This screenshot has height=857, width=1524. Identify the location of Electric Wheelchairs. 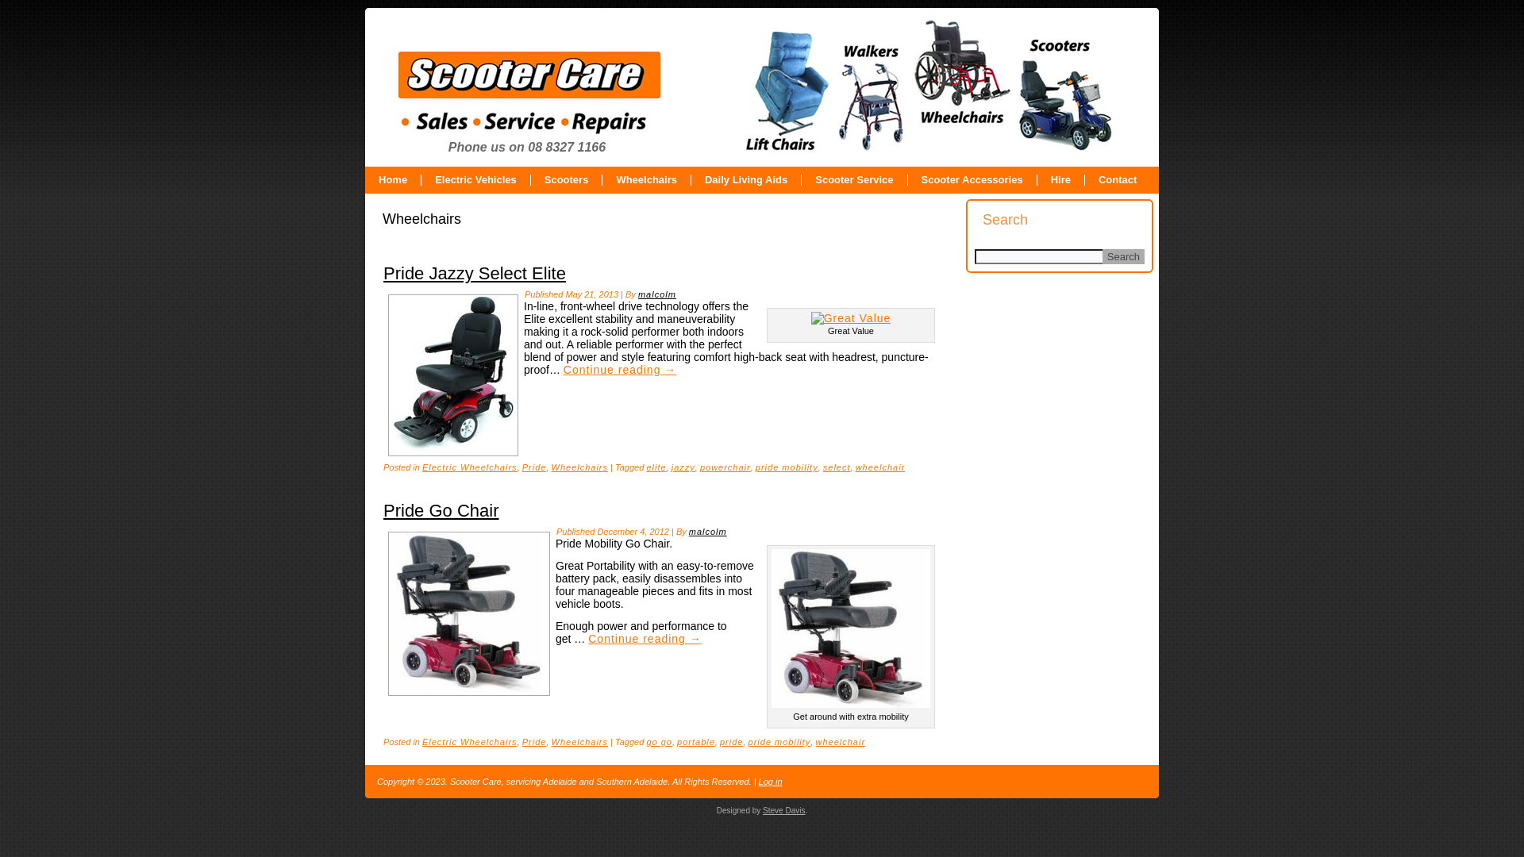
(470, 742).